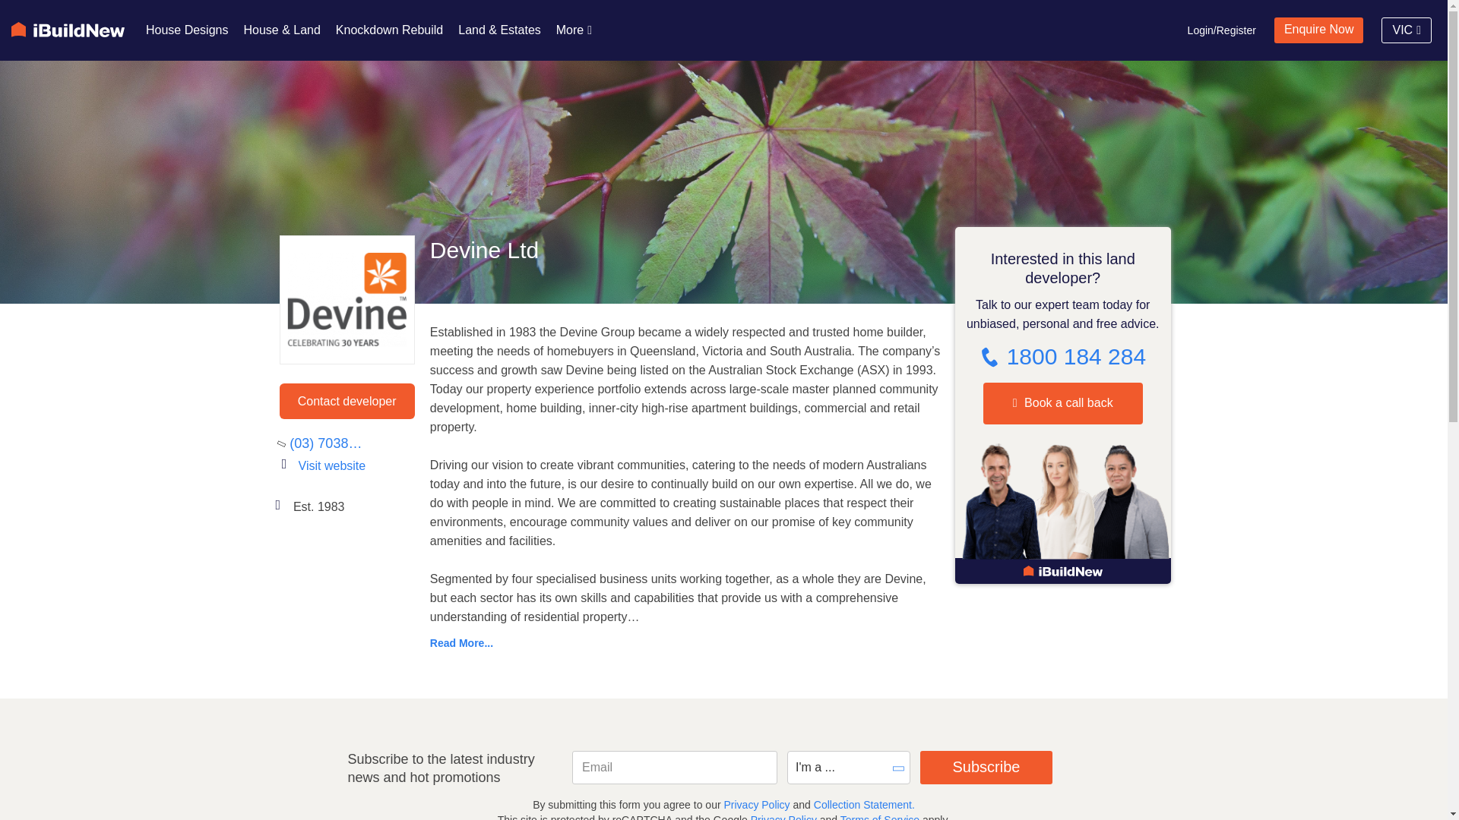 The width and height of the screenshot is (1459, 820). What do you see at coordinates (864, 805) in the screenshot?
I see `Collection Statement.` at bounding box center [864, 805].